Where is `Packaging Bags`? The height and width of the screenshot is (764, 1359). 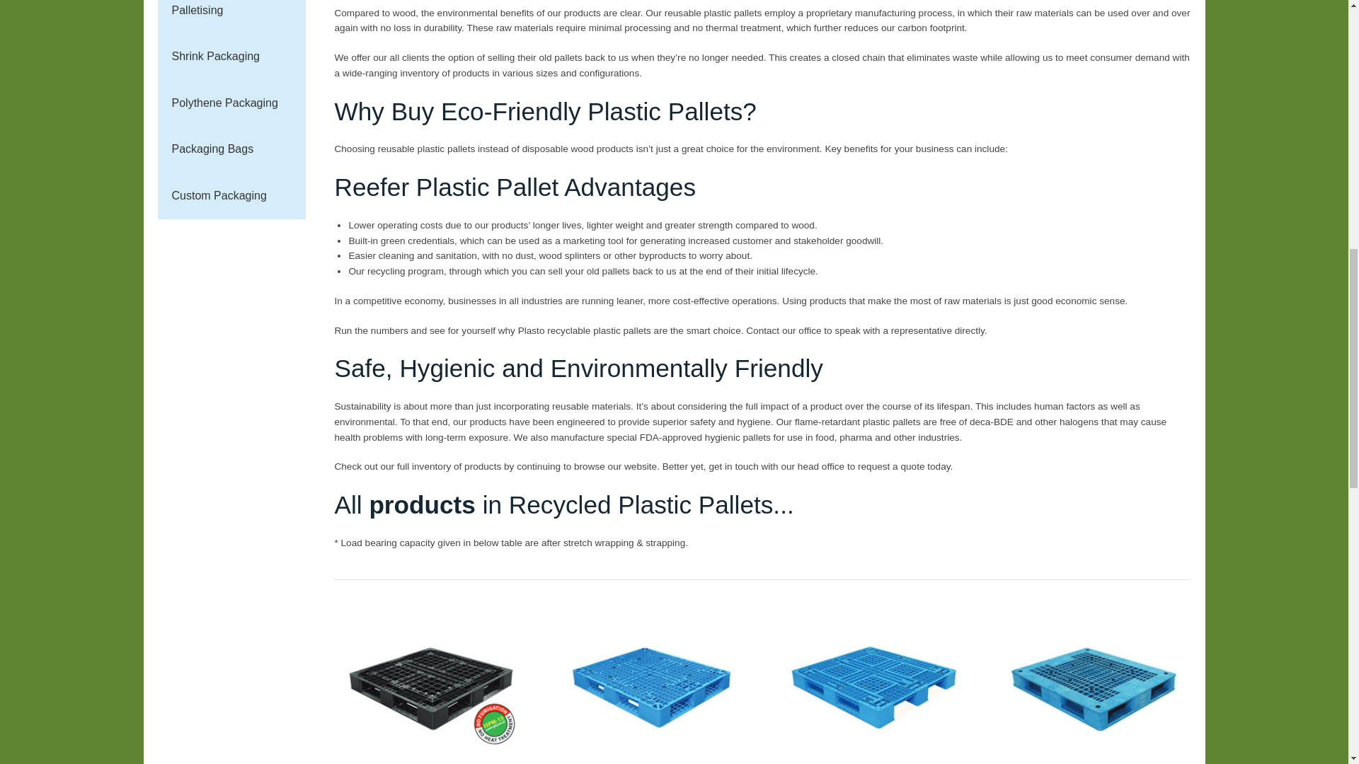 Packaging Bags is located at coordinates (231, 149).